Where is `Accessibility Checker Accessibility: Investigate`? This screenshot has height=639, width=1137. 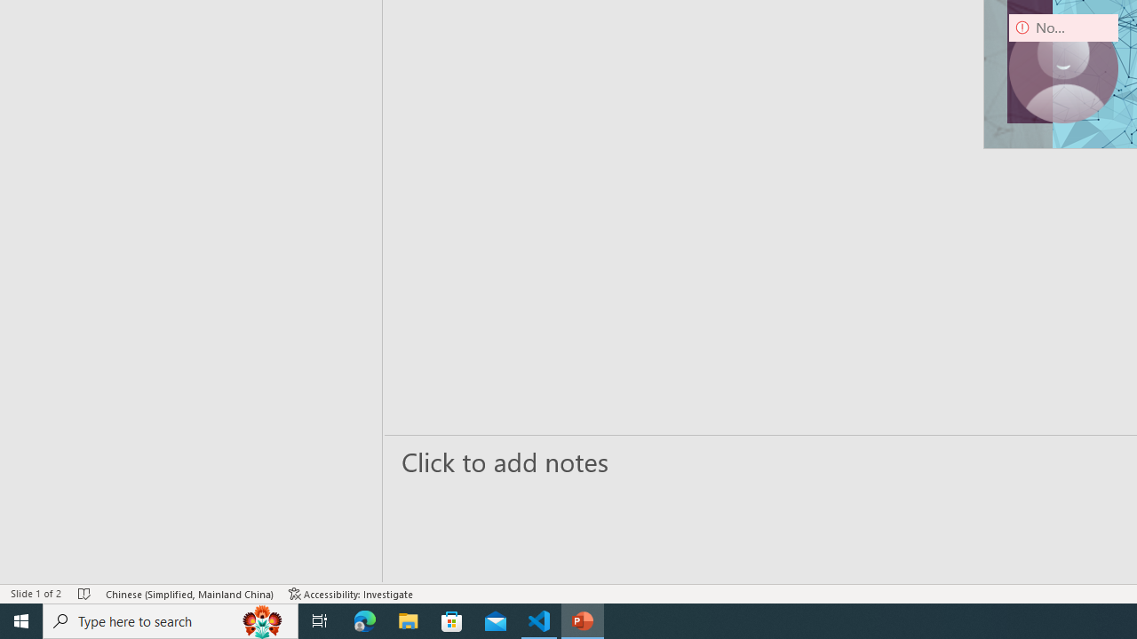 Accessibility Checker Accessibility: Investigate is located at coordinates (351, 593).